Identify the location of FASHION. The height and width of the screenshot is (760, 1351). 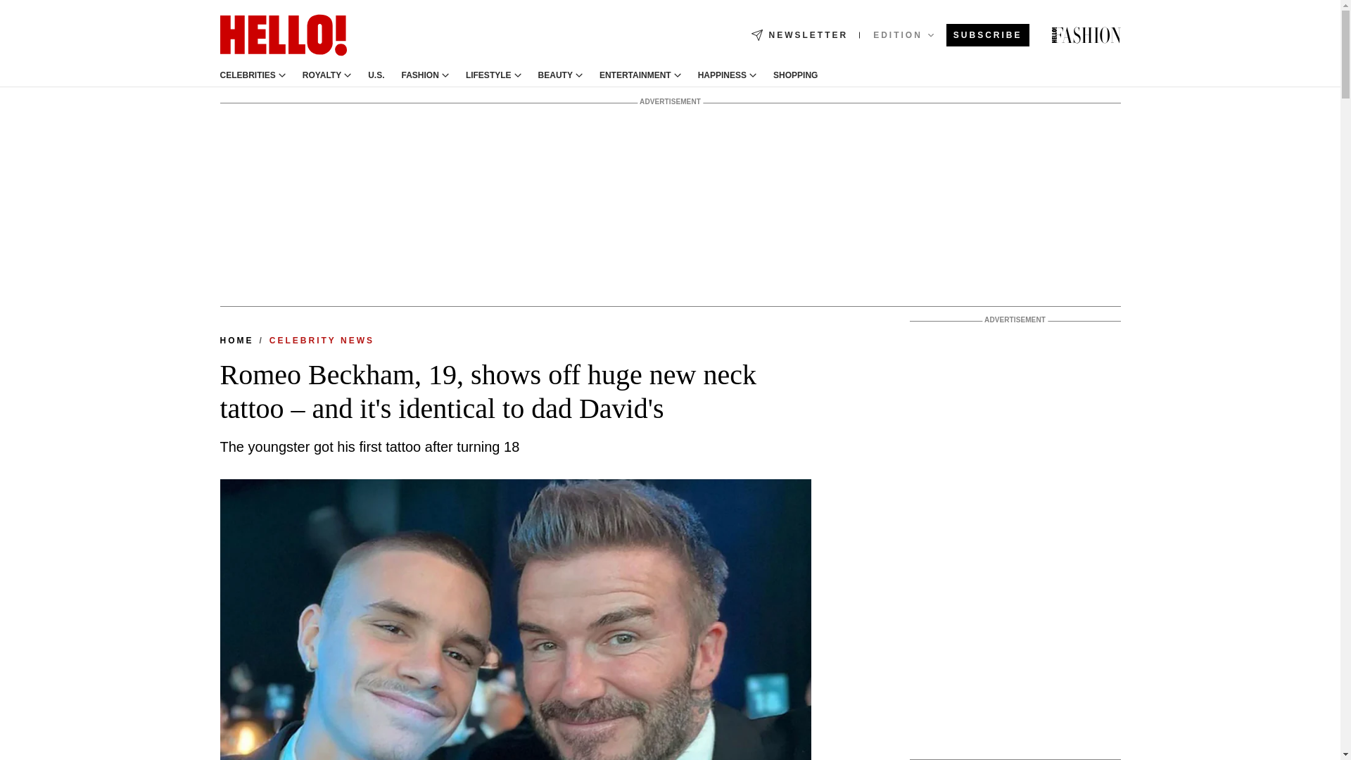
(420, 75).